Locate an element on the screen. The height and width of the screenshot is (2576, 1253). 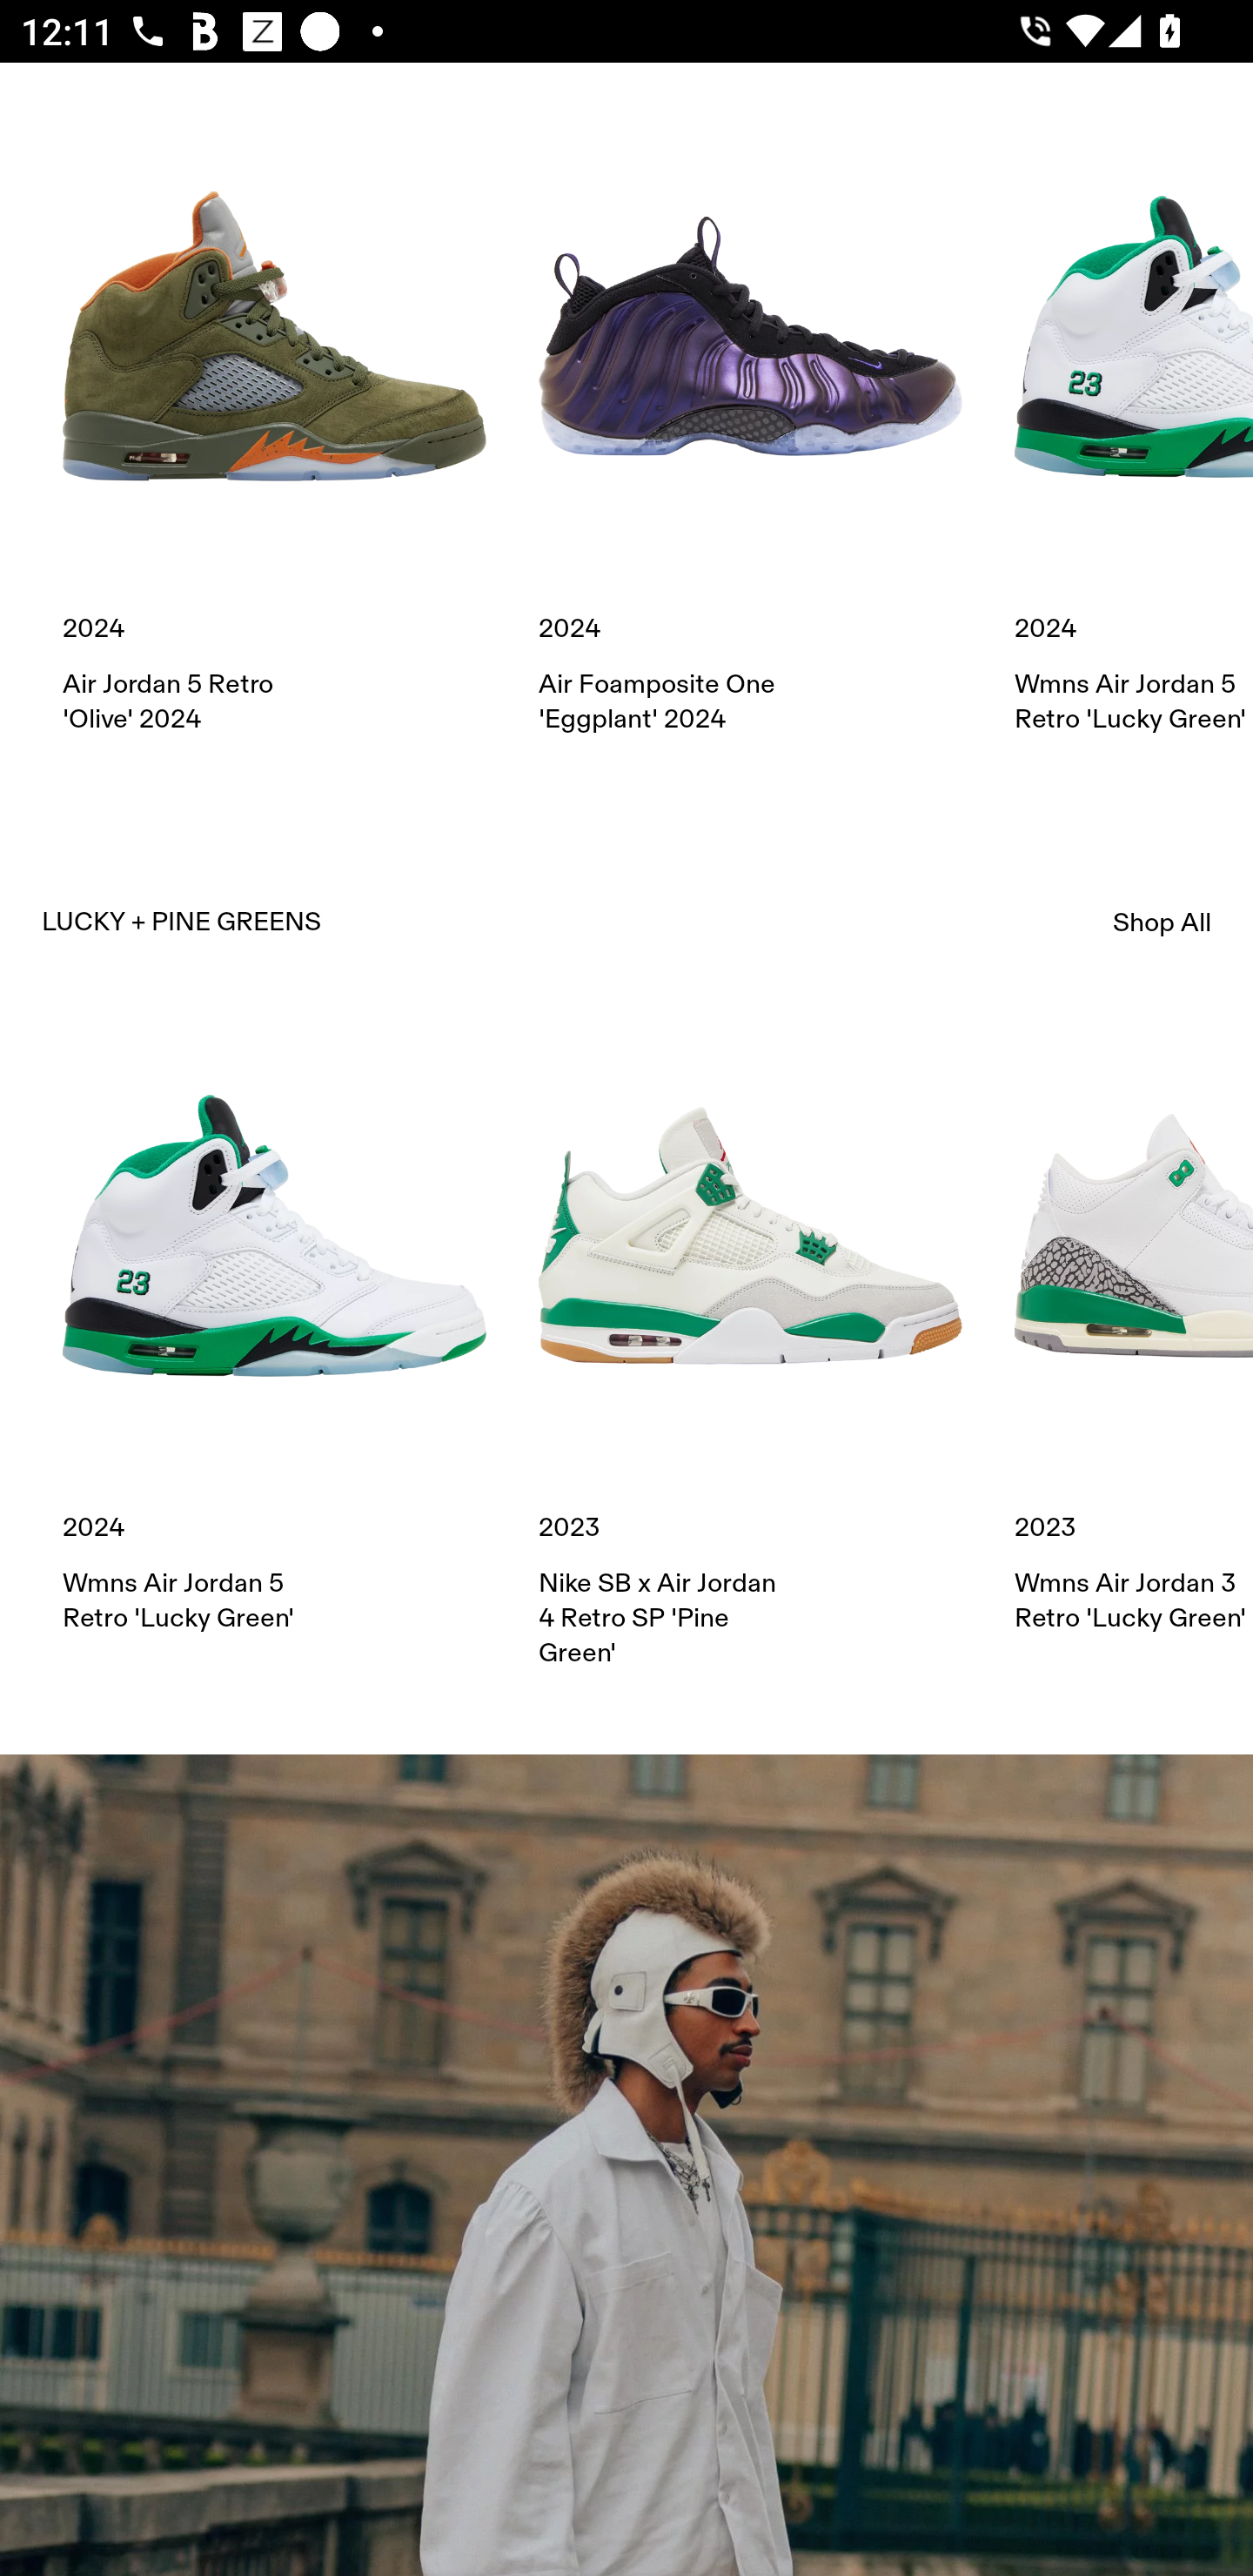
2023 Nike SB x Air Jordan 4 Retro SP 'Pine Green' is located at coordinates (750, 1347).